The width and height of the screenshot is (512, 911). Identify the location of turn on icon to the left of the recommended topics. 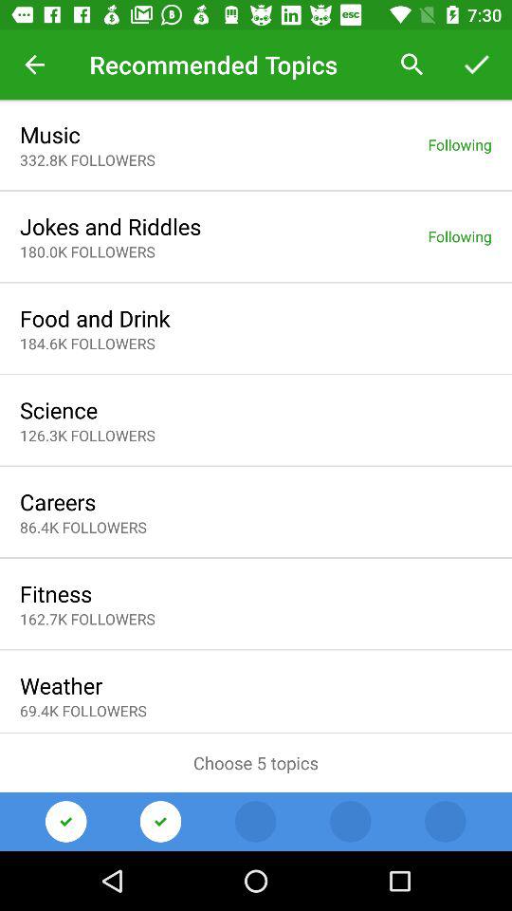
(34, 65).